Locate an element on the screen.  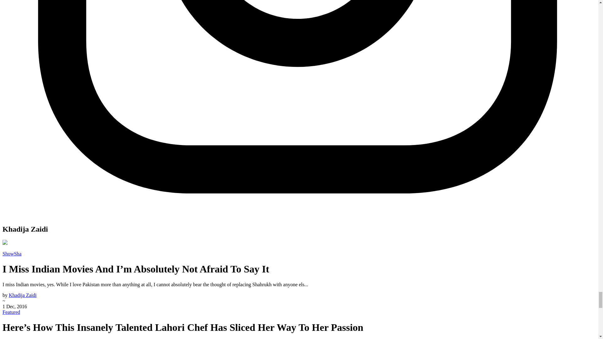
Featured is located at coordinates (11, 312).